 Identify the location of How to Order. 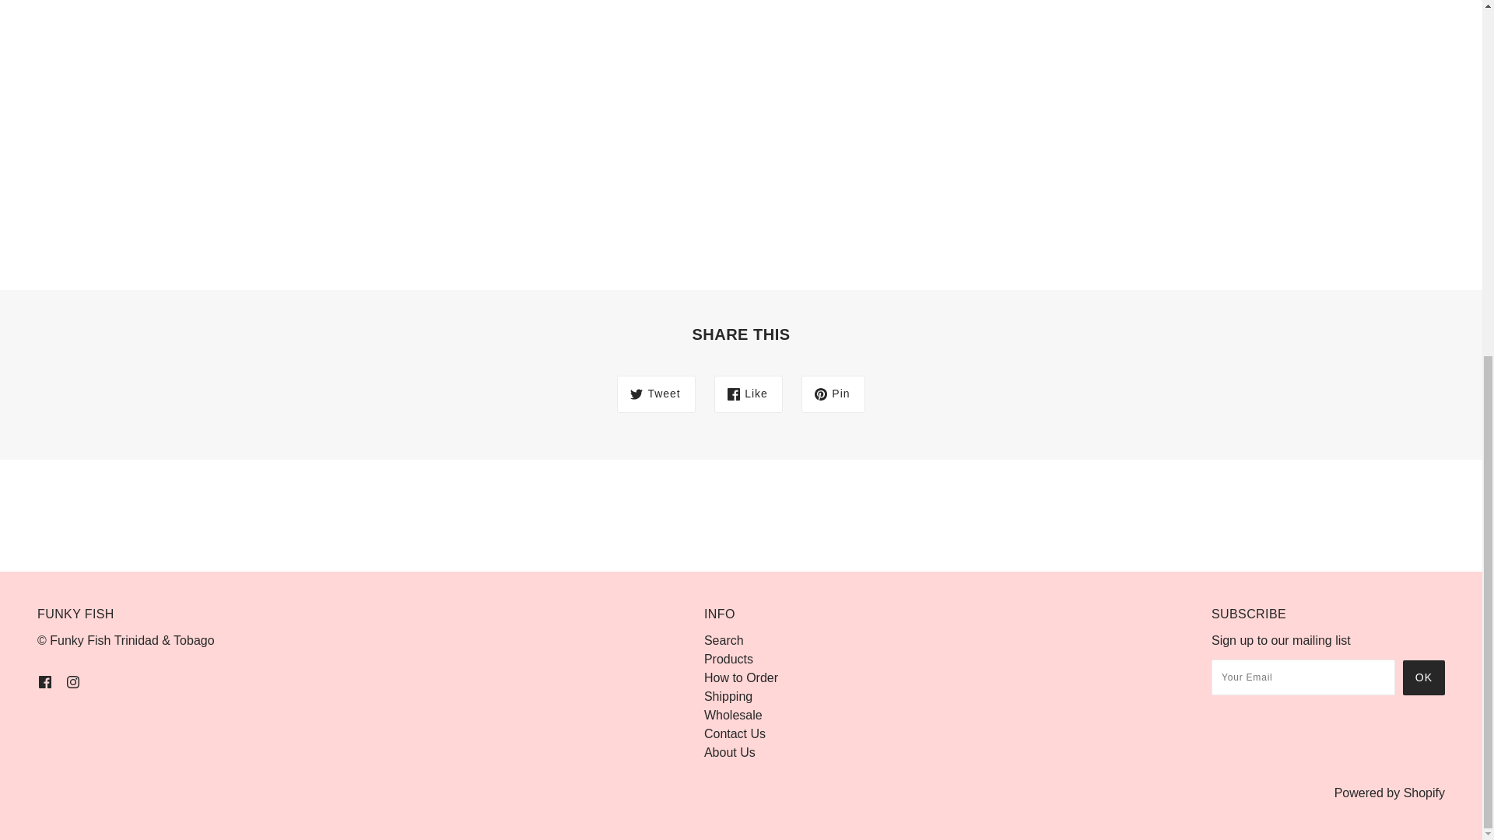
(741, 677).